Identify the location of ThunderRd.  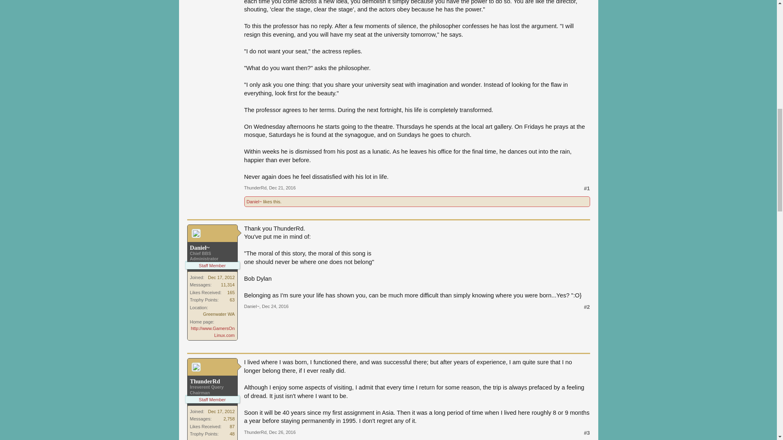
(254, 432).